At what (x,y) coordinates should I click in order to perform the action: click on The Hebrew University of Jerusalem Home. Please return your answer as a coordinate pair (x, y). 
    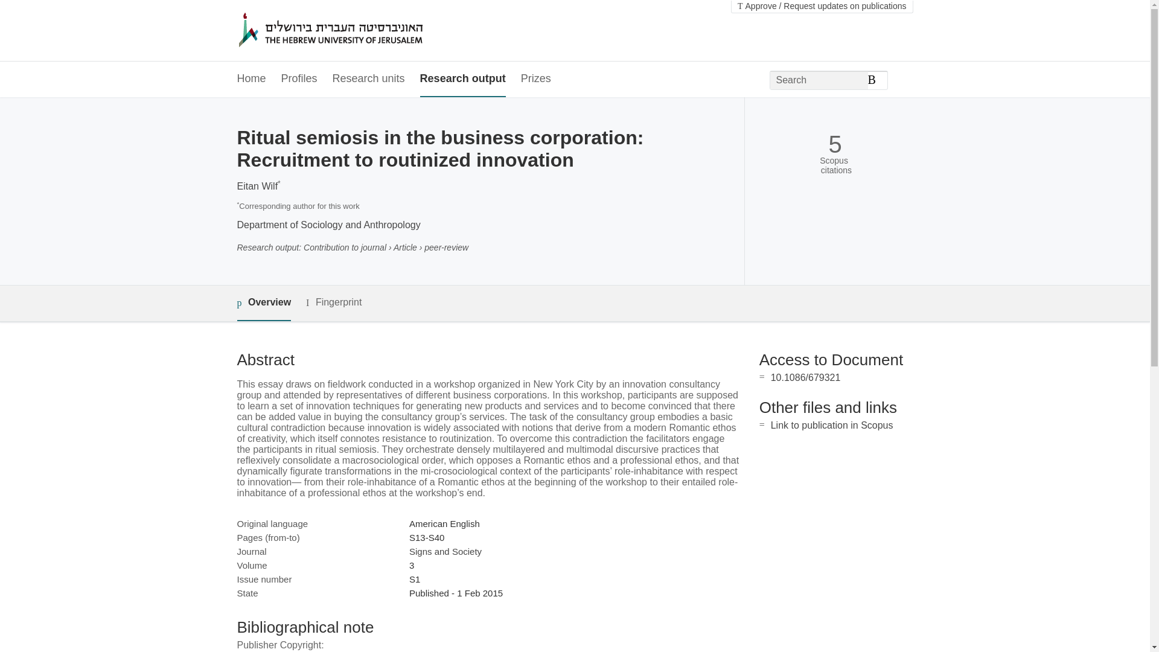
    Looking at the image, I should click on (356, 31).